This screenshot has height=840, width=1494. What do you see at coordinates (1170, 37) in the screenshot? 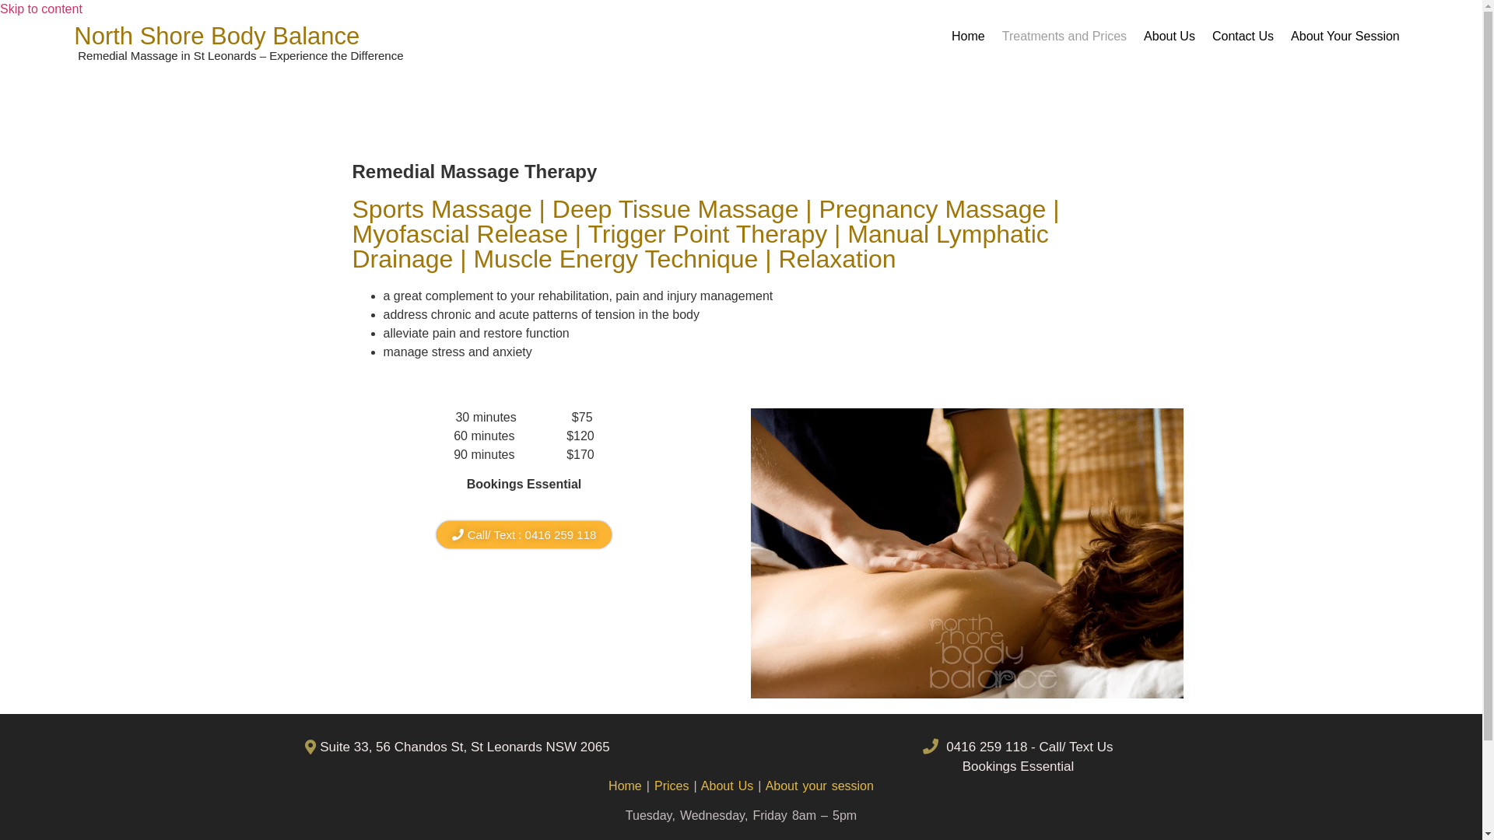
I see `About Us` at bounding box center [1170, 37].